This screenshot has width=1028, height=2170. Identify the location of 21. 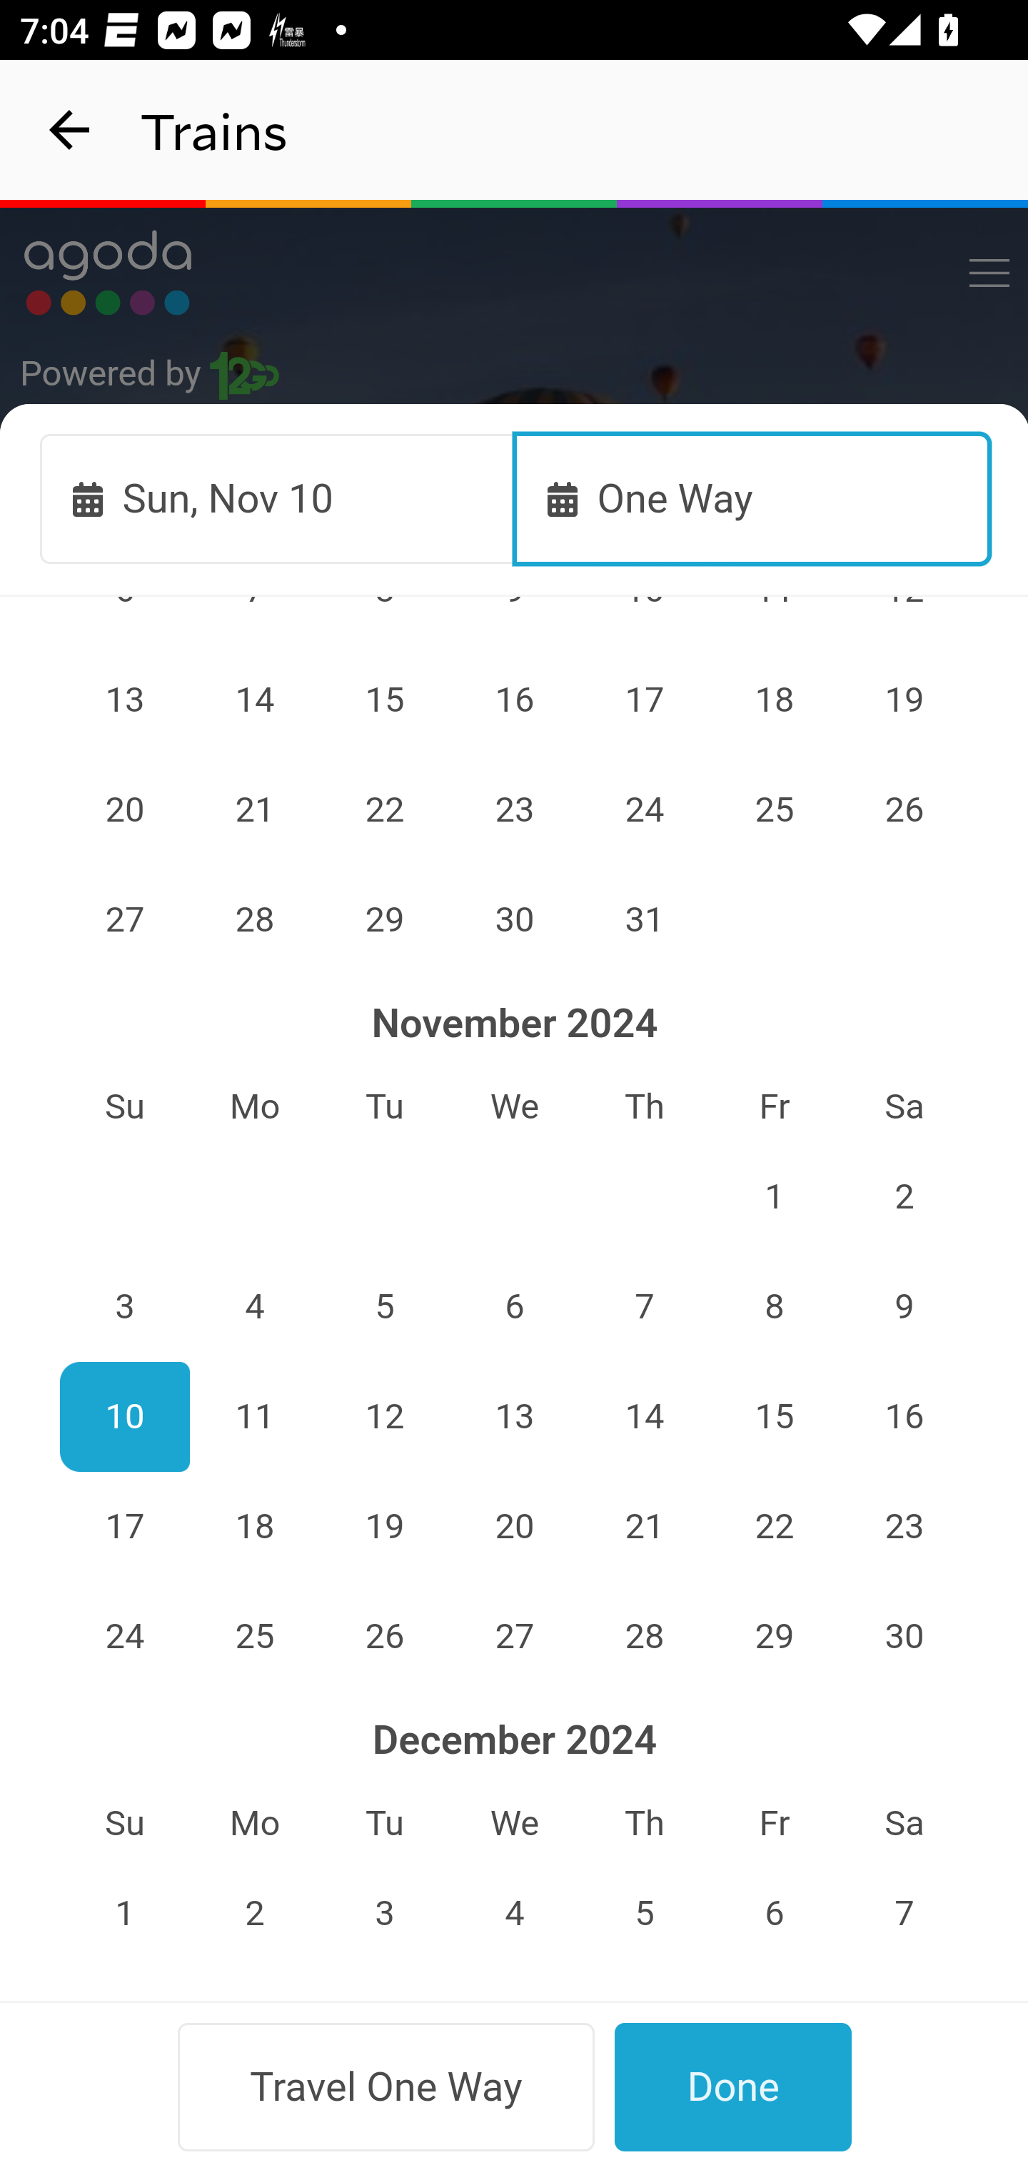
(254, 810).